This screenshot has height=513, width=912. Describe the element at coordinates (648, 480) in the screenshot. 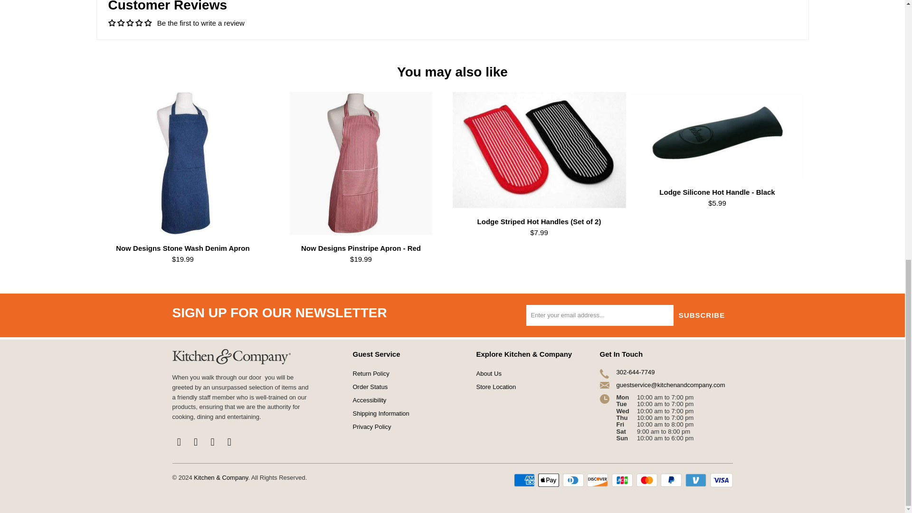

I see `Mastercard` at that location.